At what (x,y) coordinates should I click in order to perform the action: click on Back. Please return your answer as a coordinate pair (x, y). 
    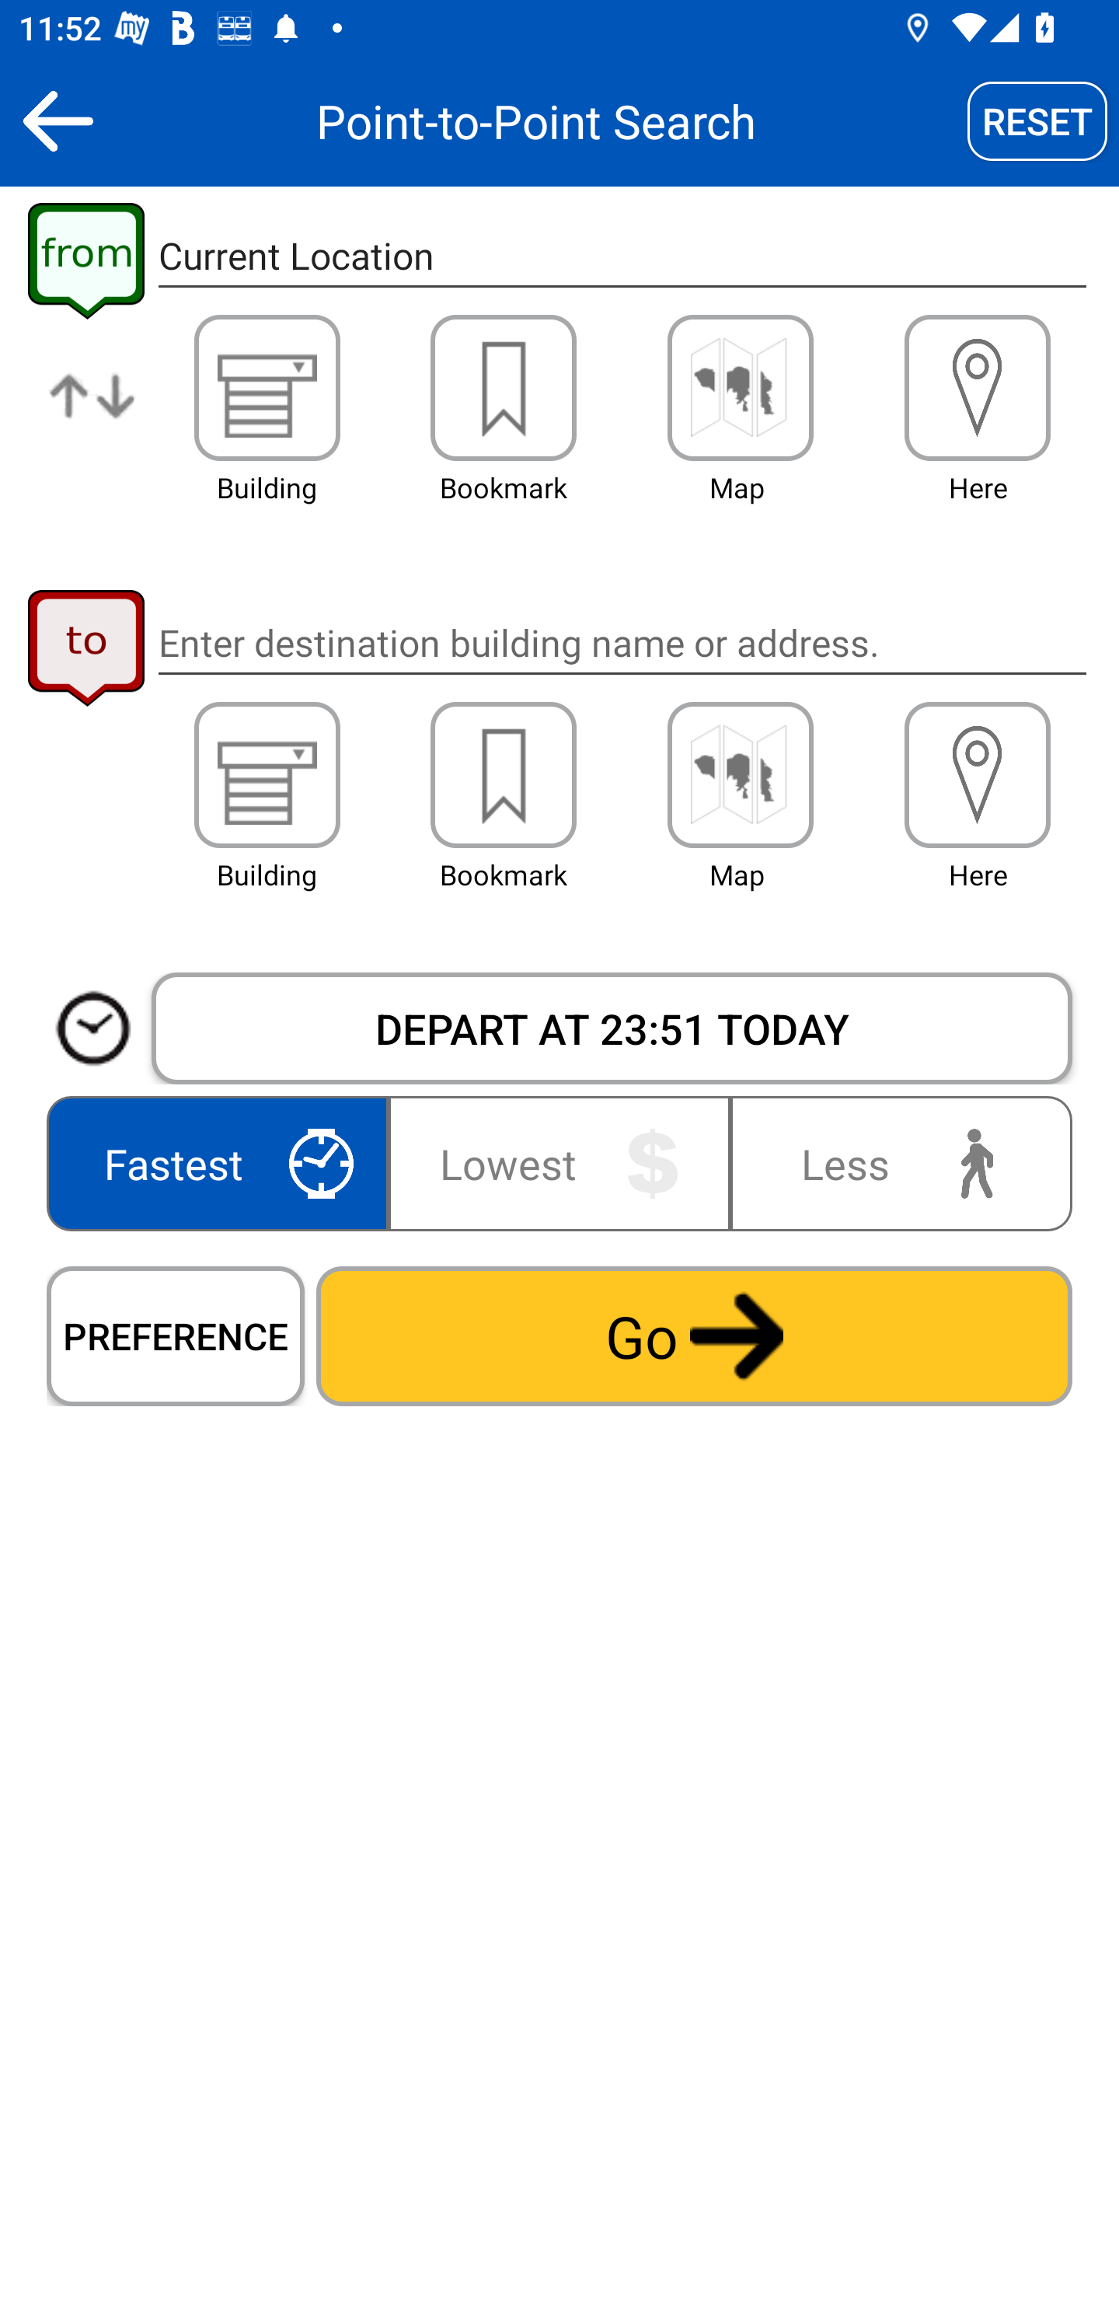
    Looking at the image, I should click on (58, 120).